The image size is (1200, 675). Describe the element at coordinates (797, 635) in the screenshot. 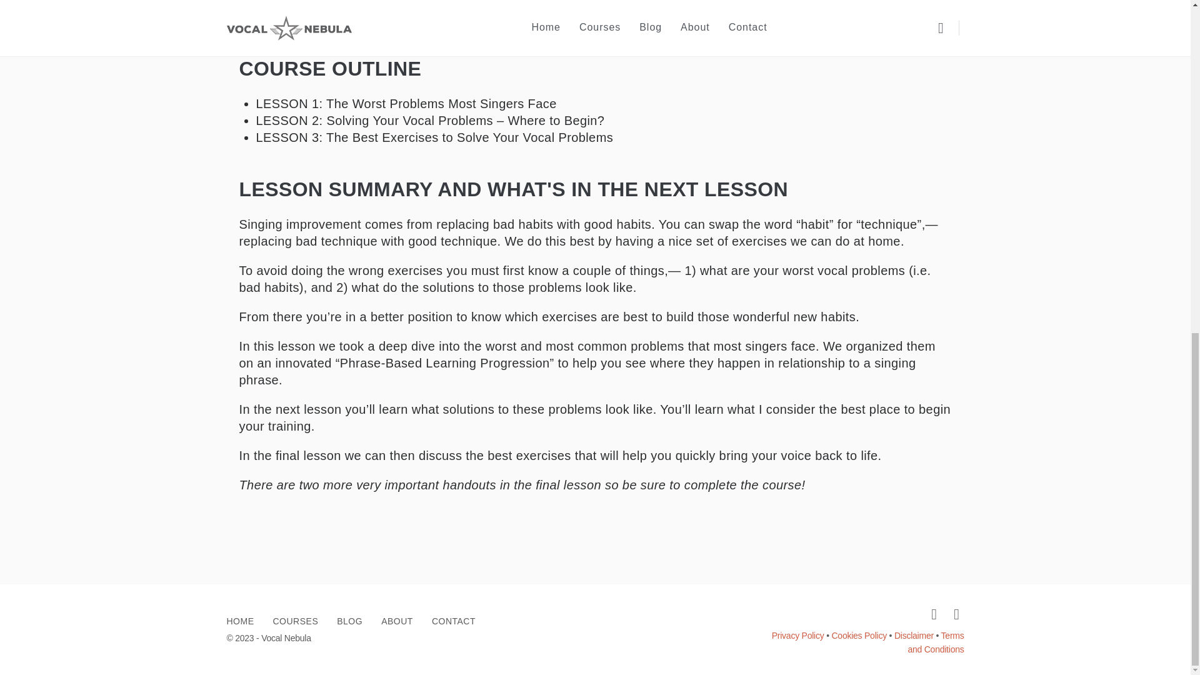

I see `Privacy Policy` at that location.